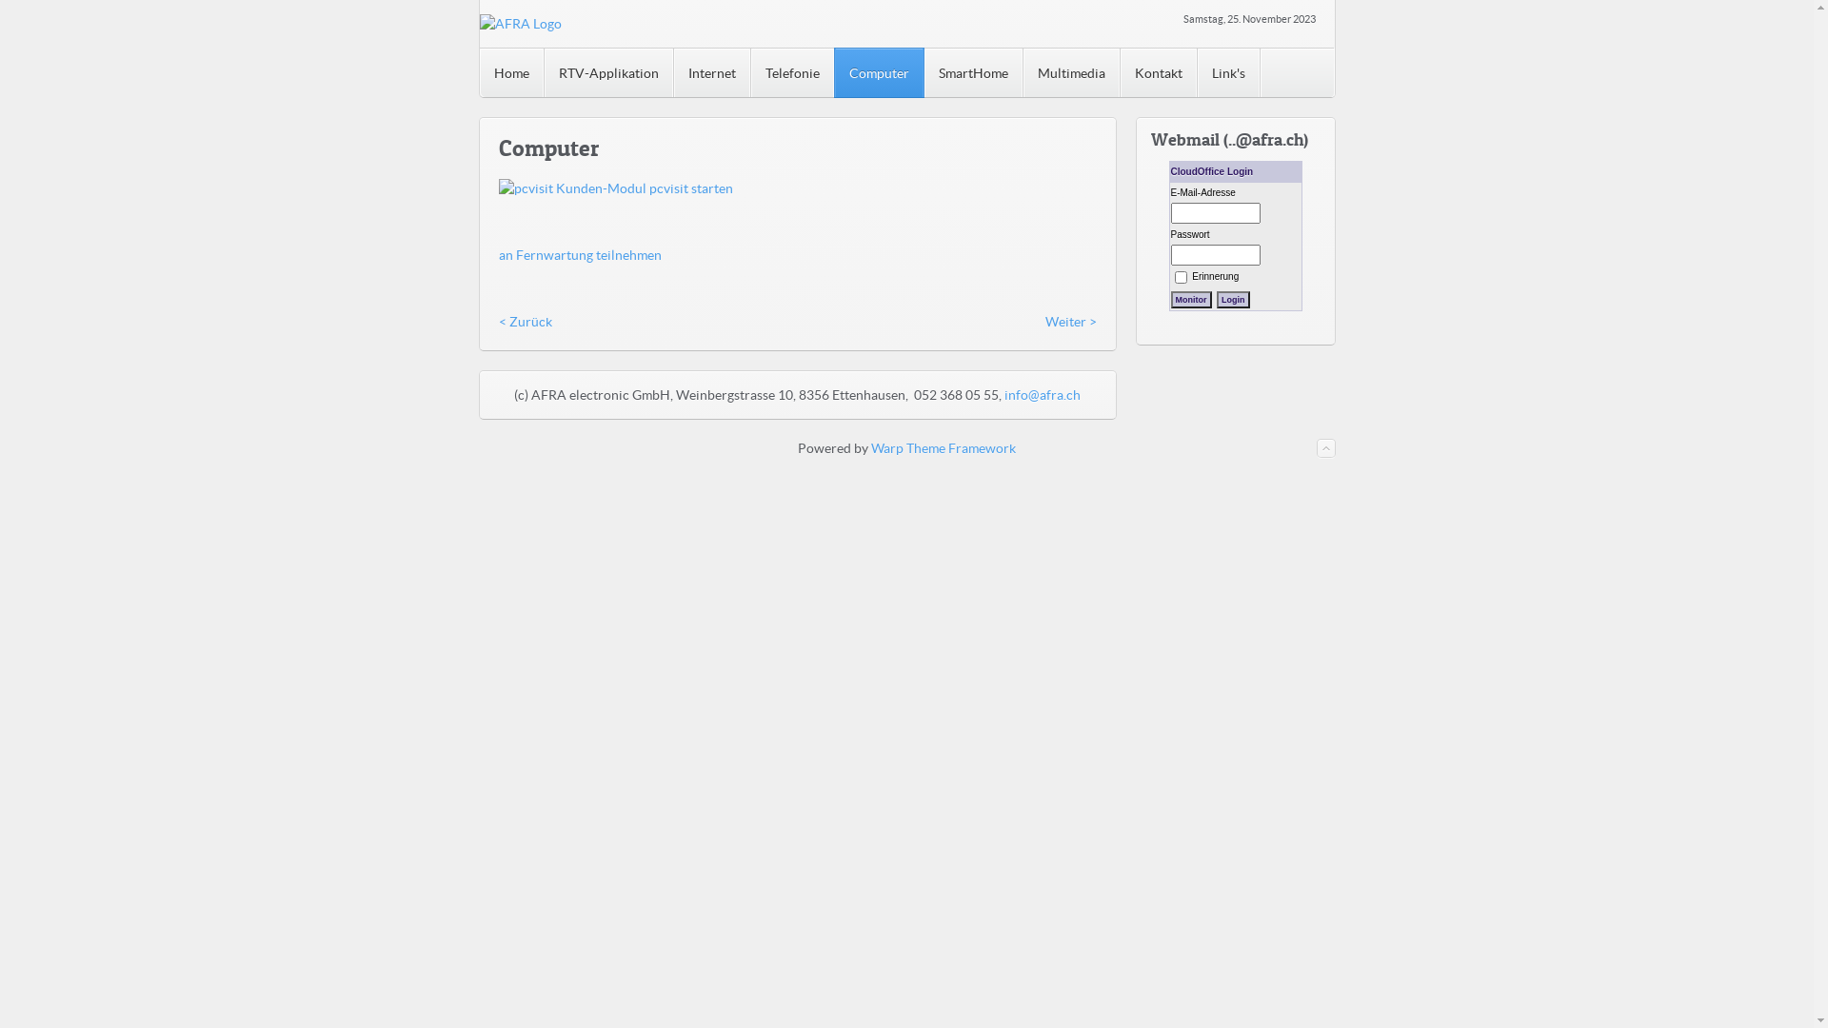  What do you see at coordinates (973, 72) in the screenshot?
I see `SmartHome` at bounding box center [973, 72].